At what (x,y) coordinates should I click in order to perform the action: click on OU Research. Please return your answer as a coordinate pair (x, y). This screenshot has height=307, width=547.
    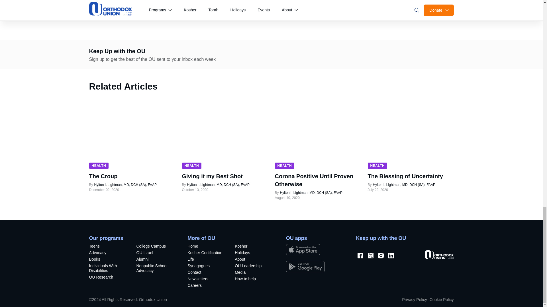
    Looking at the image, I should click on (108, 278).